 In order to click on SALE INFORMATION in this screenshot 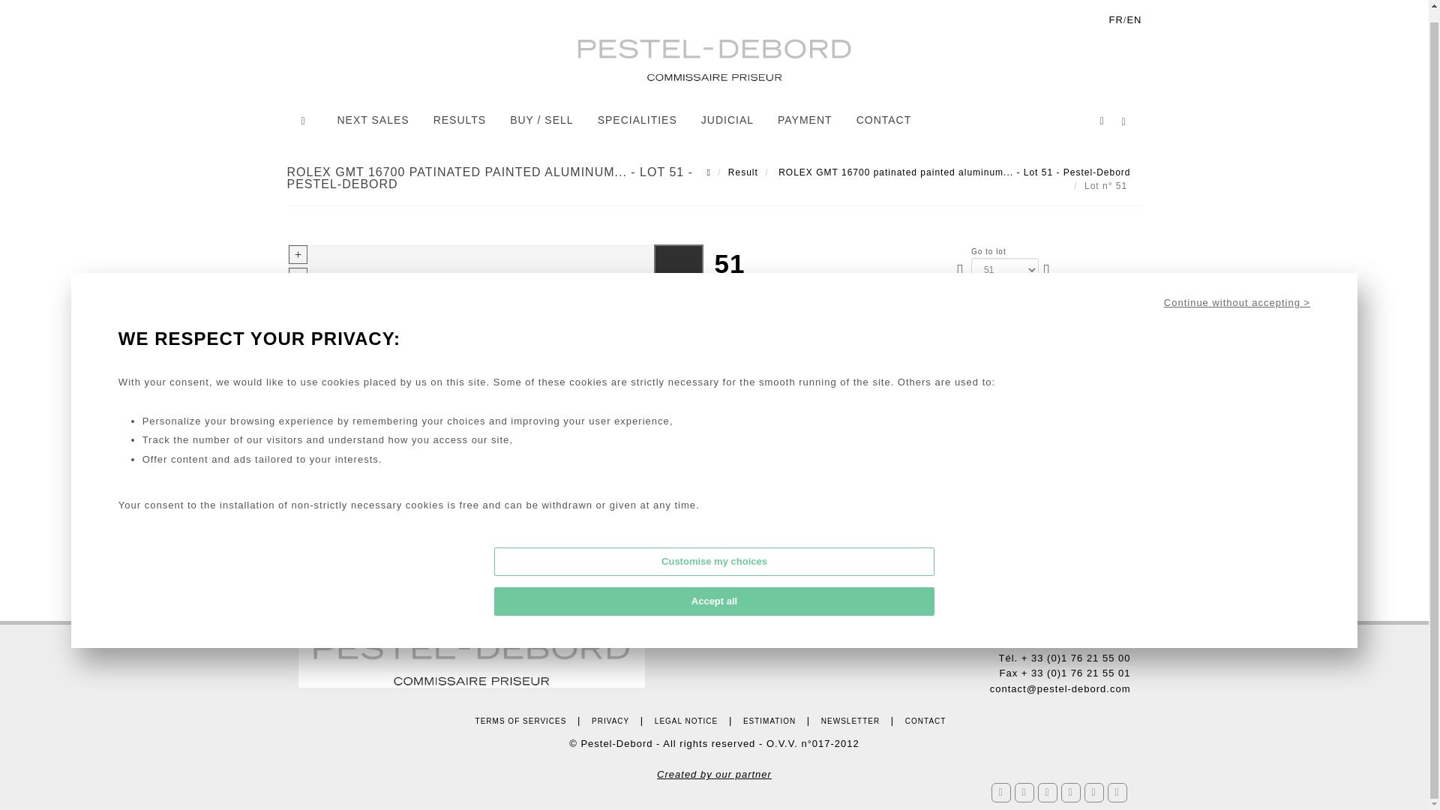, I will do `click(921, 459)`.